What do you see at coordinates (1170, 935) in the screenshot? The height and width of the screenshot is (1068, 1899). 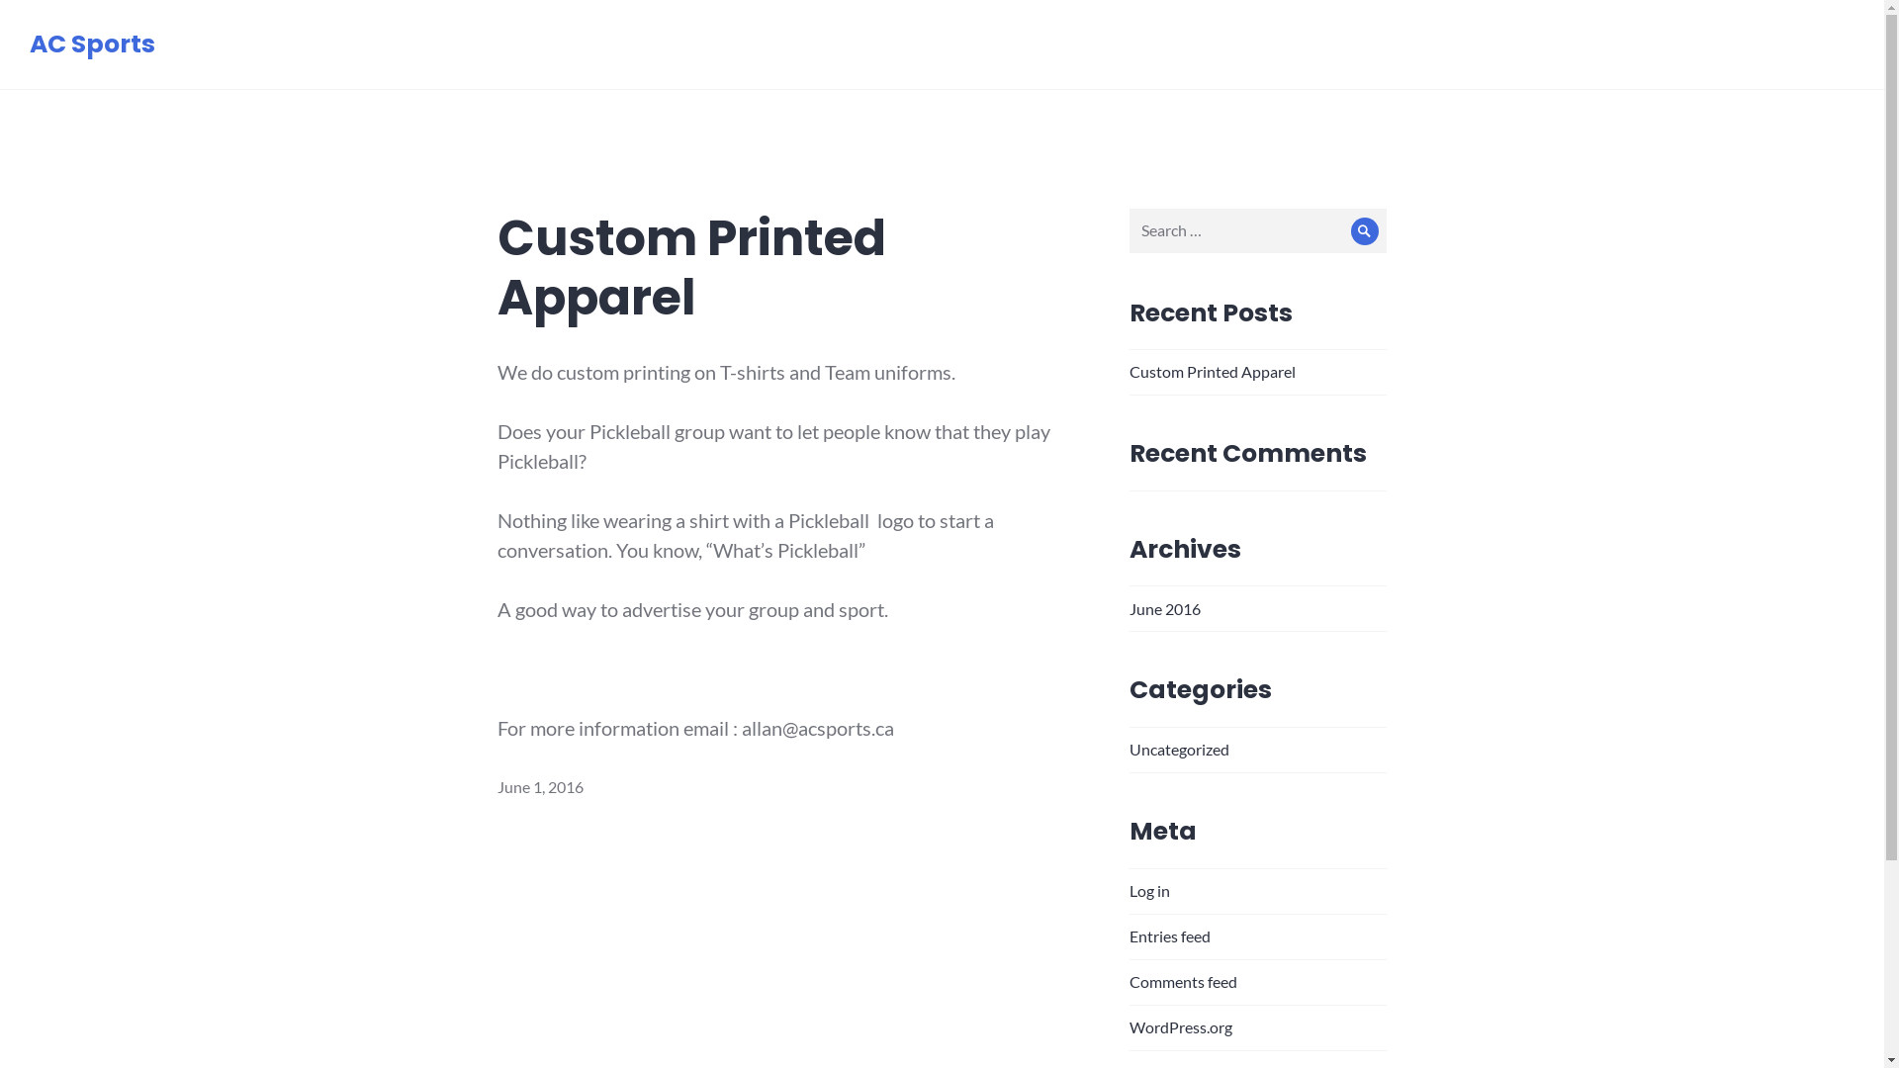 I see `Entries feed` at bounding box center [1170, 935].